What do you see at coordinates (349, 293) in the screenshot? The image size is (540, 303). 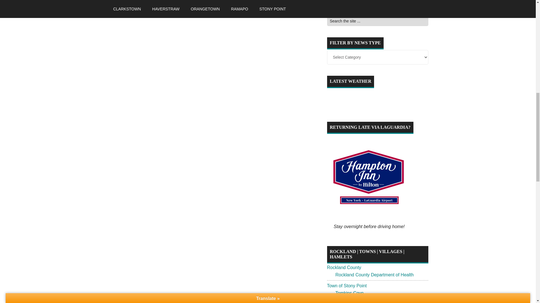 I see `Tomkins Cove` at bounding box center [349, 293].